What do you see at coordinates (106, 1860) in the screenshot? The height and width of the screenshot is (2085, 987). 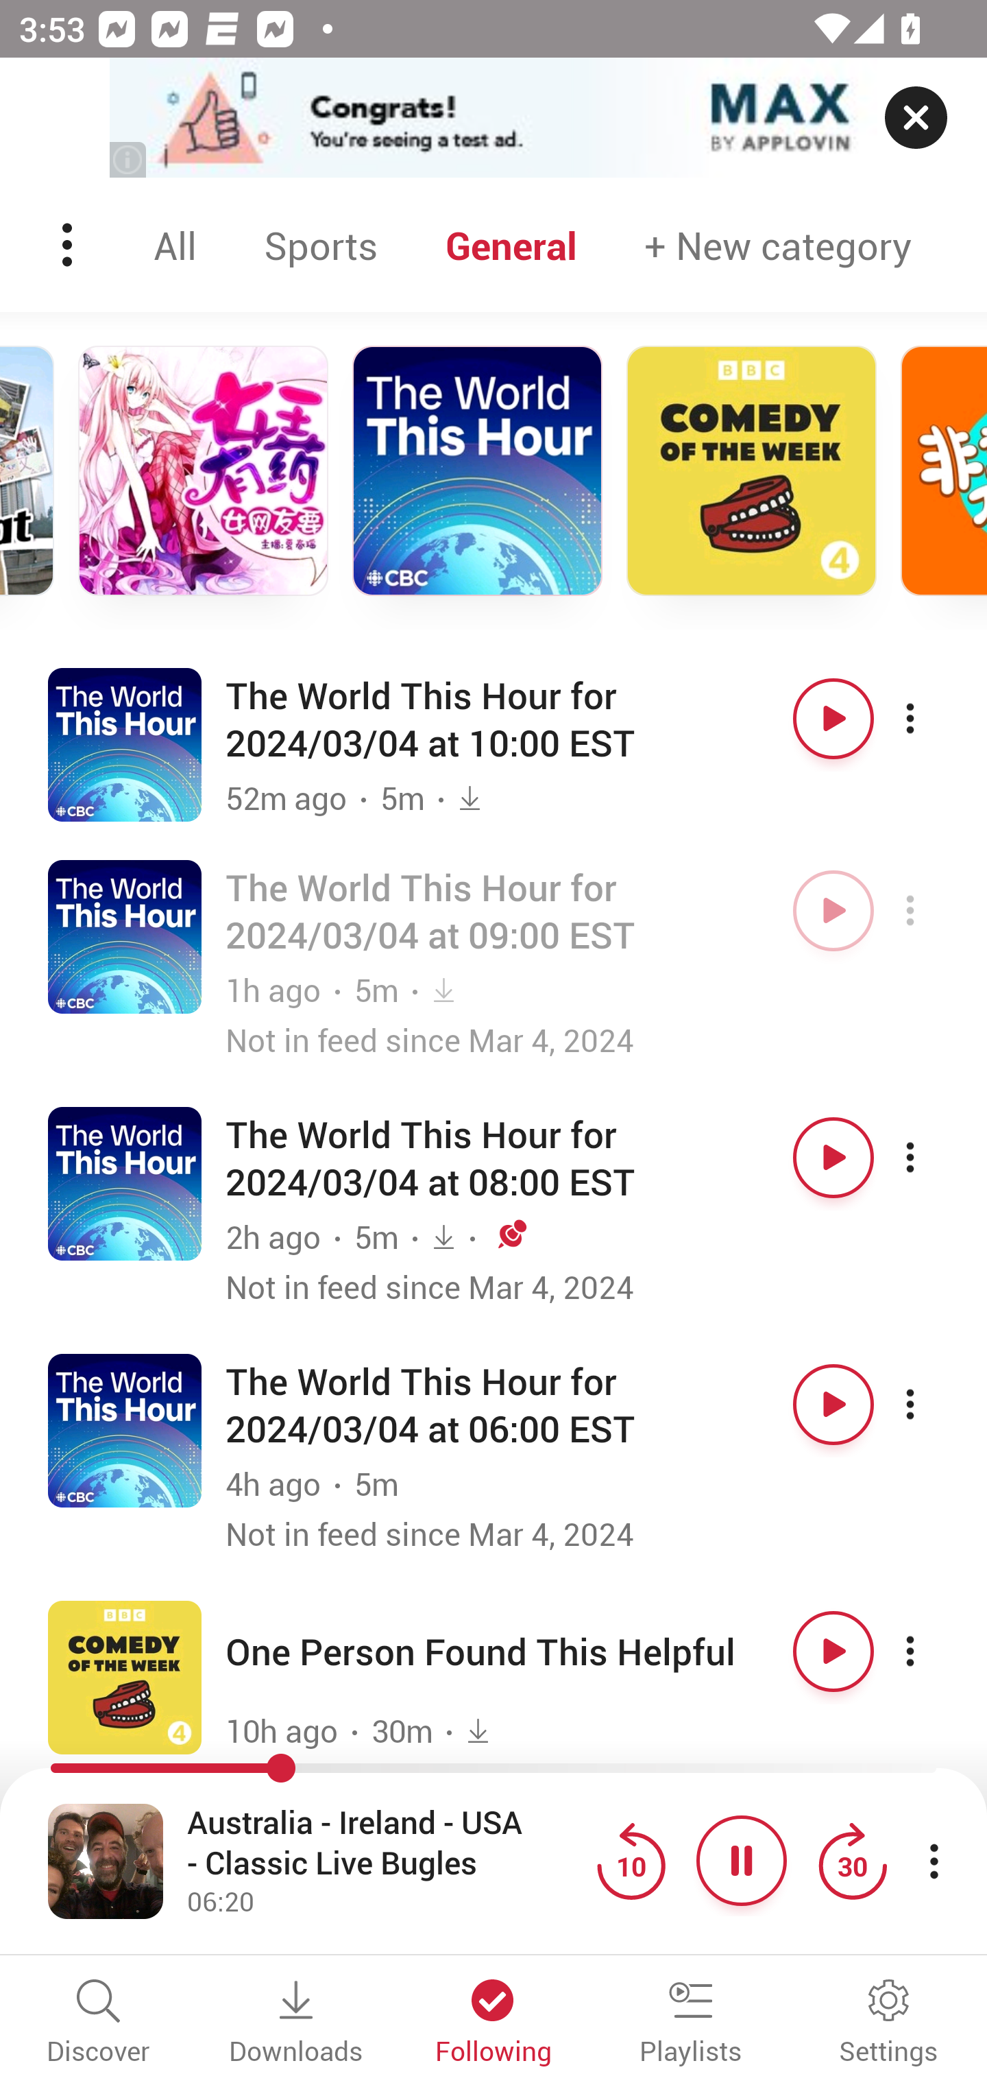 I see `Open fullscreen player` at bounding box center [106, 1860].